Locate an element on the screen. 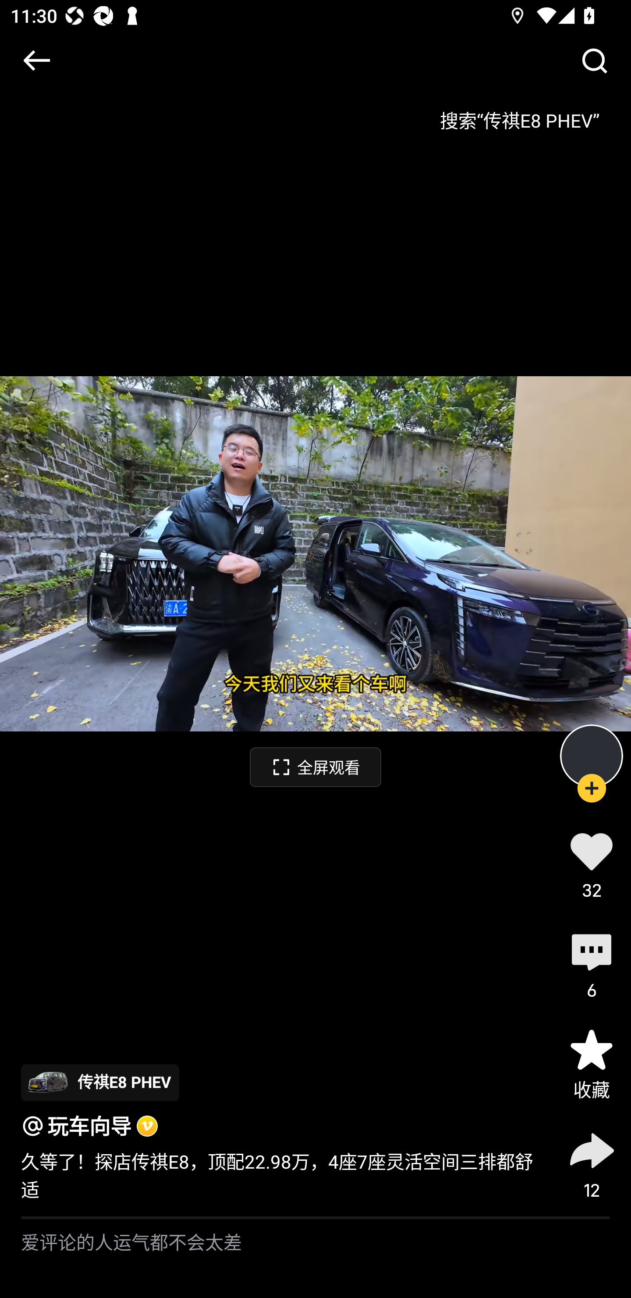 This screenshot has width=631, height=1298. 6 is located at coordinates (592, 964).